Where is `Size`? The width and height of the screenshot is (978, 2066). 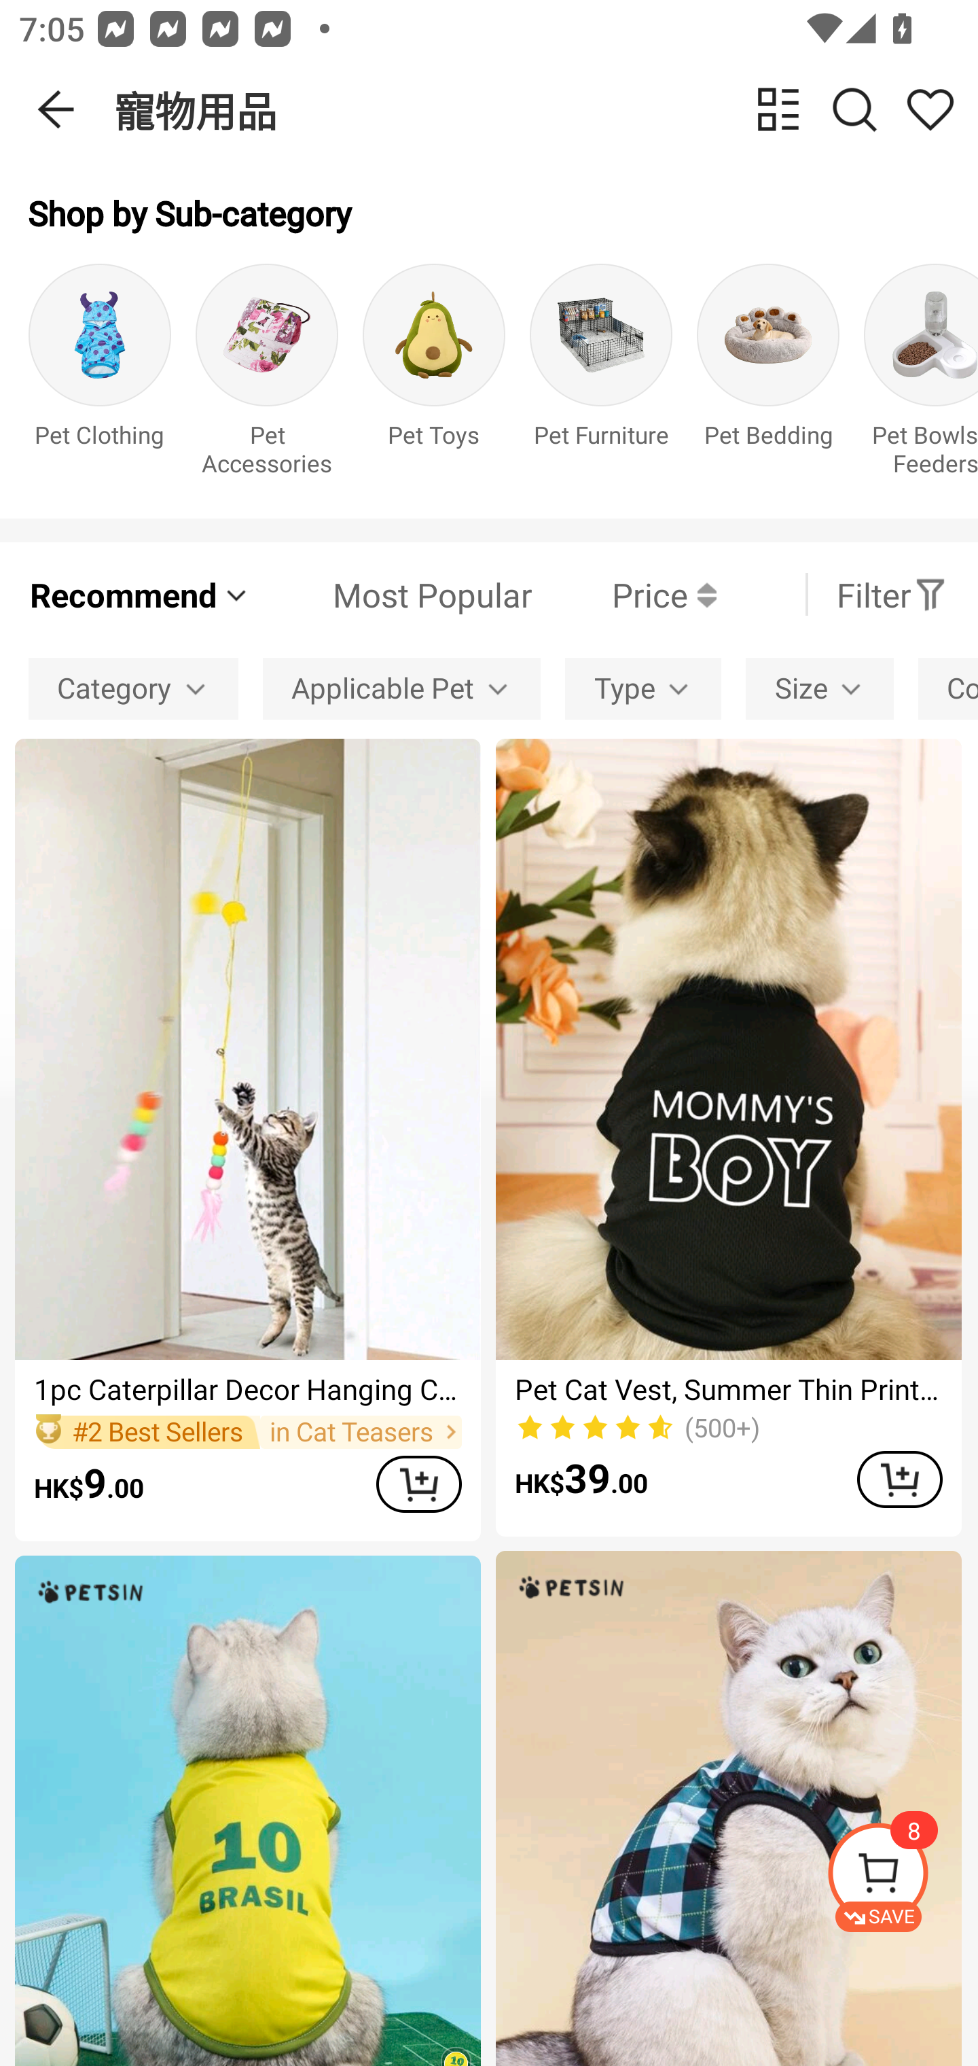 Size is located at coordinates (819, 688).